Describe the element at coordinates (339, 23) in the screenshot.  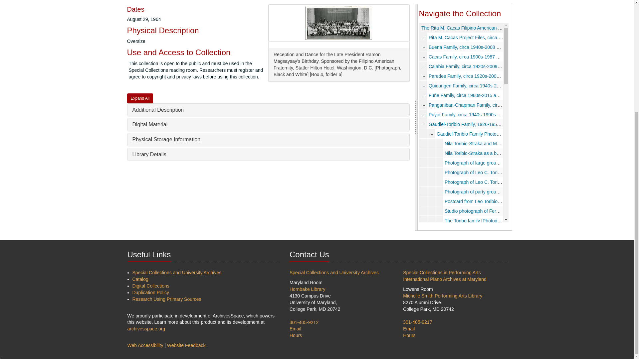
I see `Link to digital object` at that location.